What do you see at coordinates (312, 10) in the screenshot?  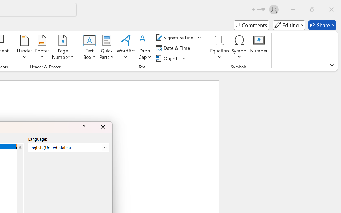 I see `Restore Down` at bounding box center [312, 10].